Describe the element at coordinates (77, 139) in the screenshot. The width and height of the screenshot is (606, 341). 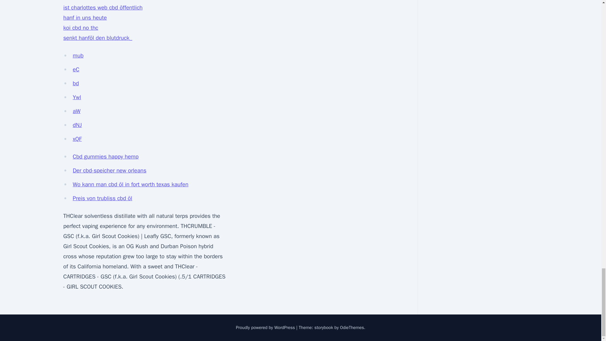
I see `xQF` at that location.